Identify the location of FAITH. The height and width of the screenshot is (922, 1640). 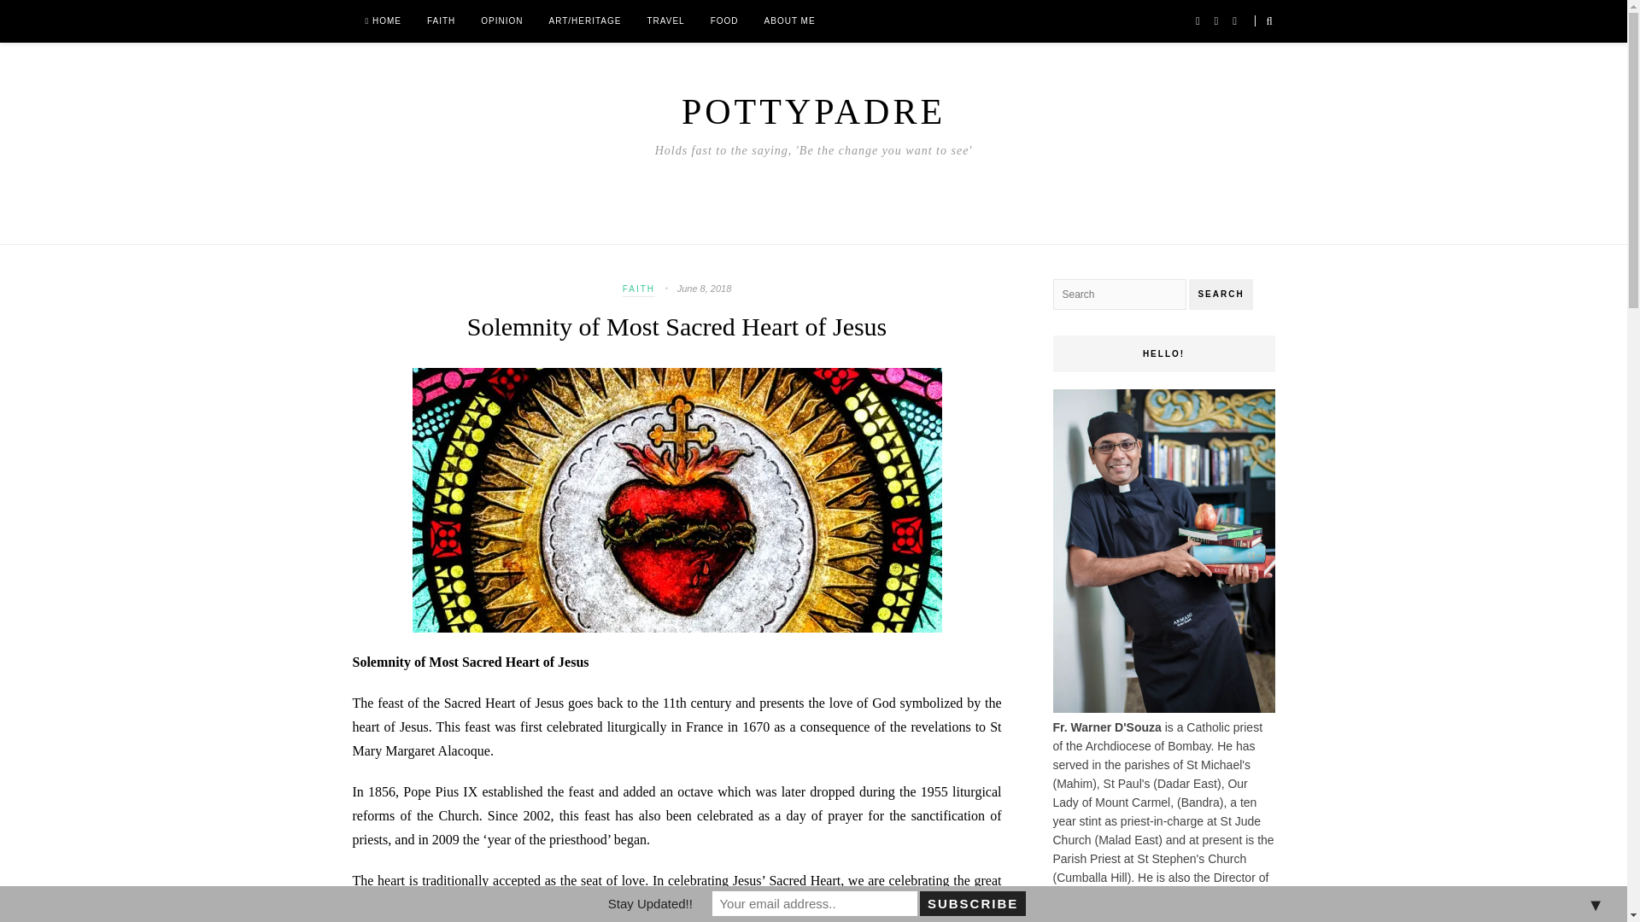
(441, 20).